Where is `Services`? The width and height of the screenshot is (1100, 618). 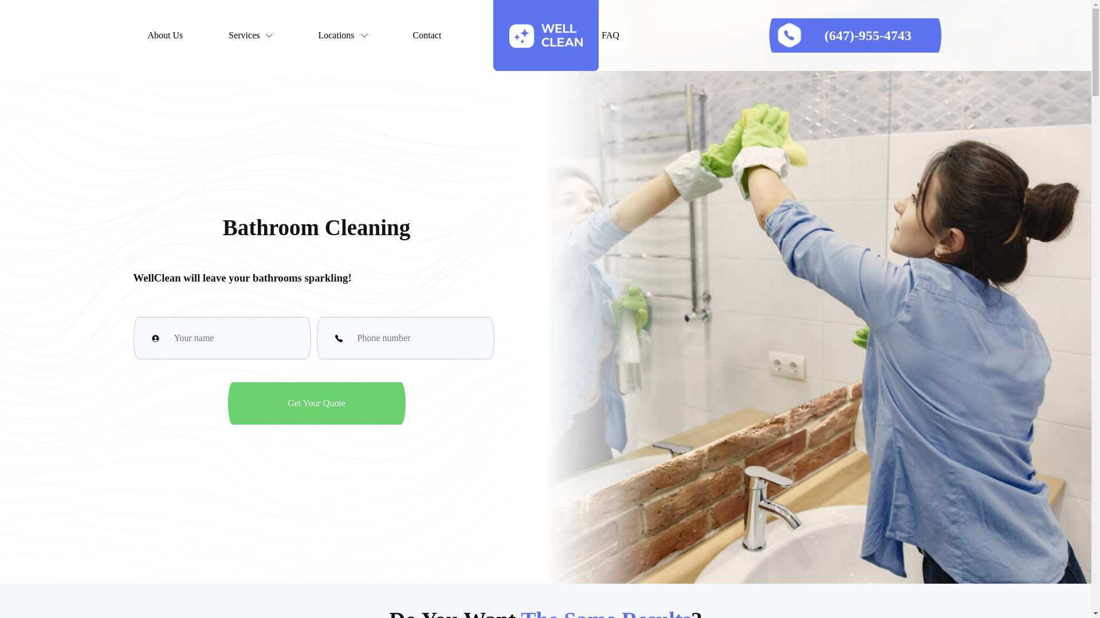 Services is located at coordinates (250, 35).